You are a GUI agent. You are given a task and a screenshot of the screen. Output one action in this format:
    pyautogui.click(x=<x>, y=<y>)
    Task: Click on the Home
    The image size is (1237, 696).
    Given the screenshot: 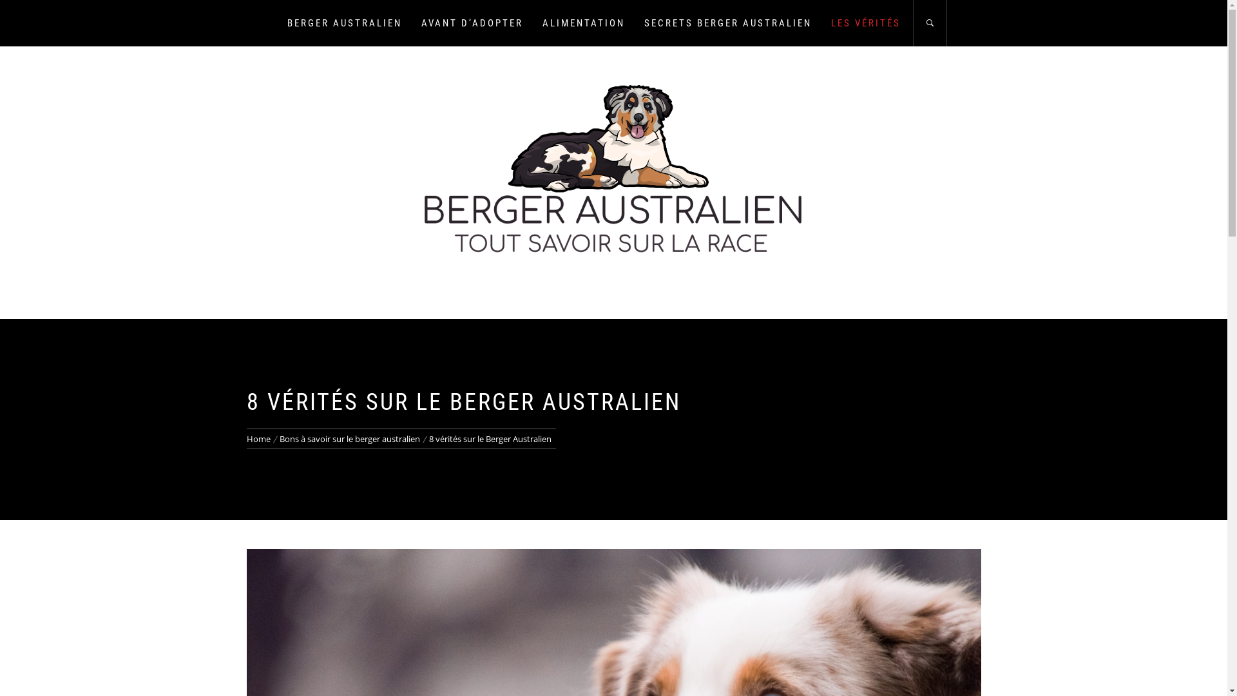 What is the action you would take?
    pyautogui.click(x=260, y=439)
    